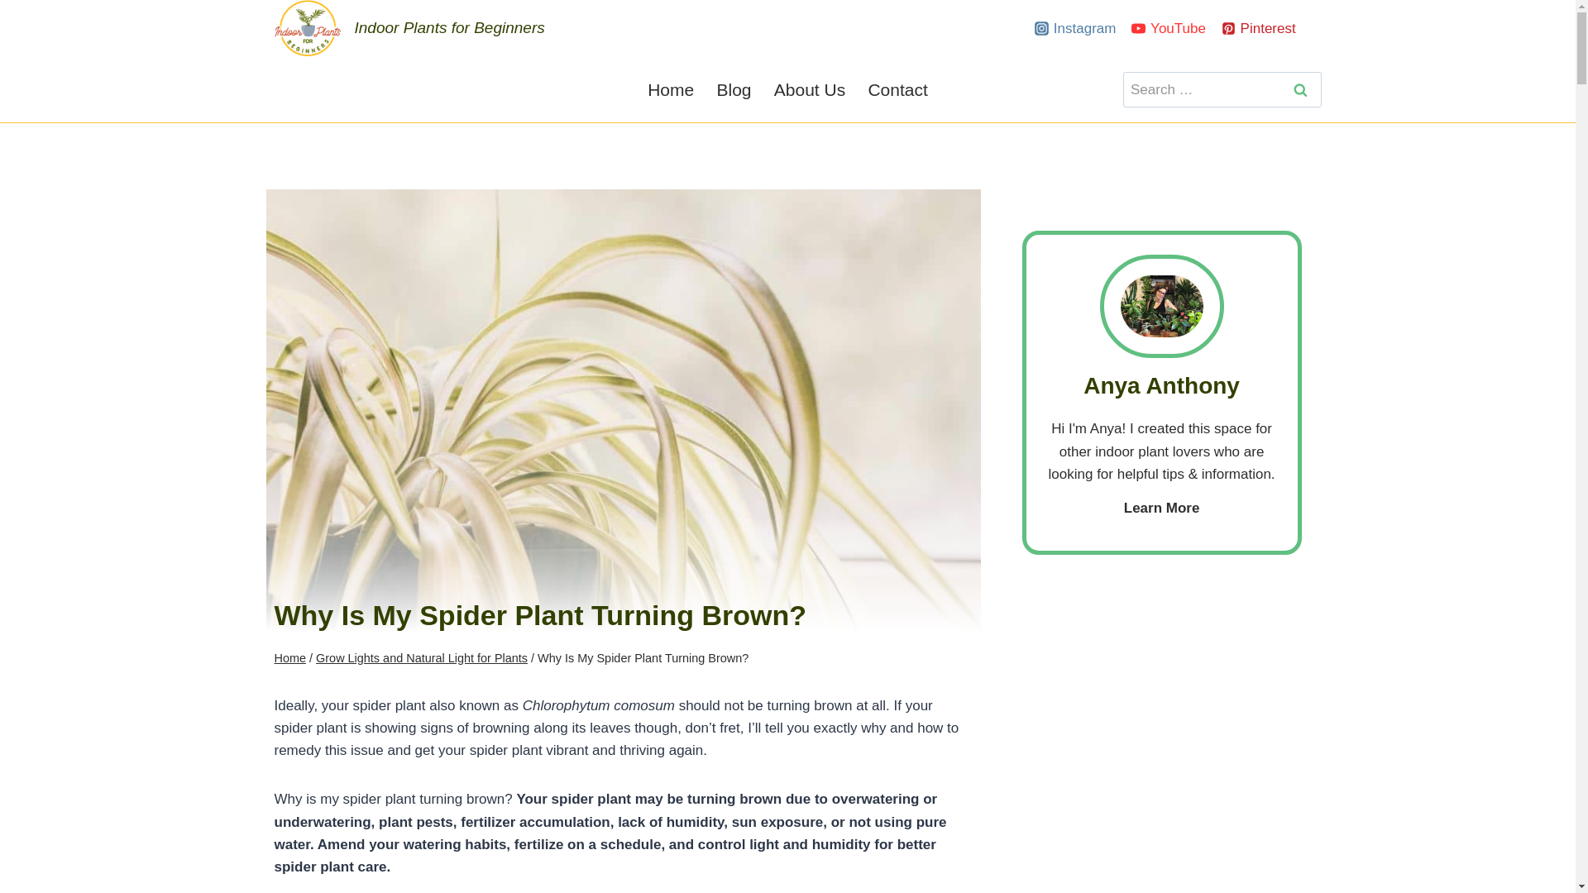  What do you see at coordinates (290, 658) in the screenshot?
I see `Home` at bounding box center [290, 658].